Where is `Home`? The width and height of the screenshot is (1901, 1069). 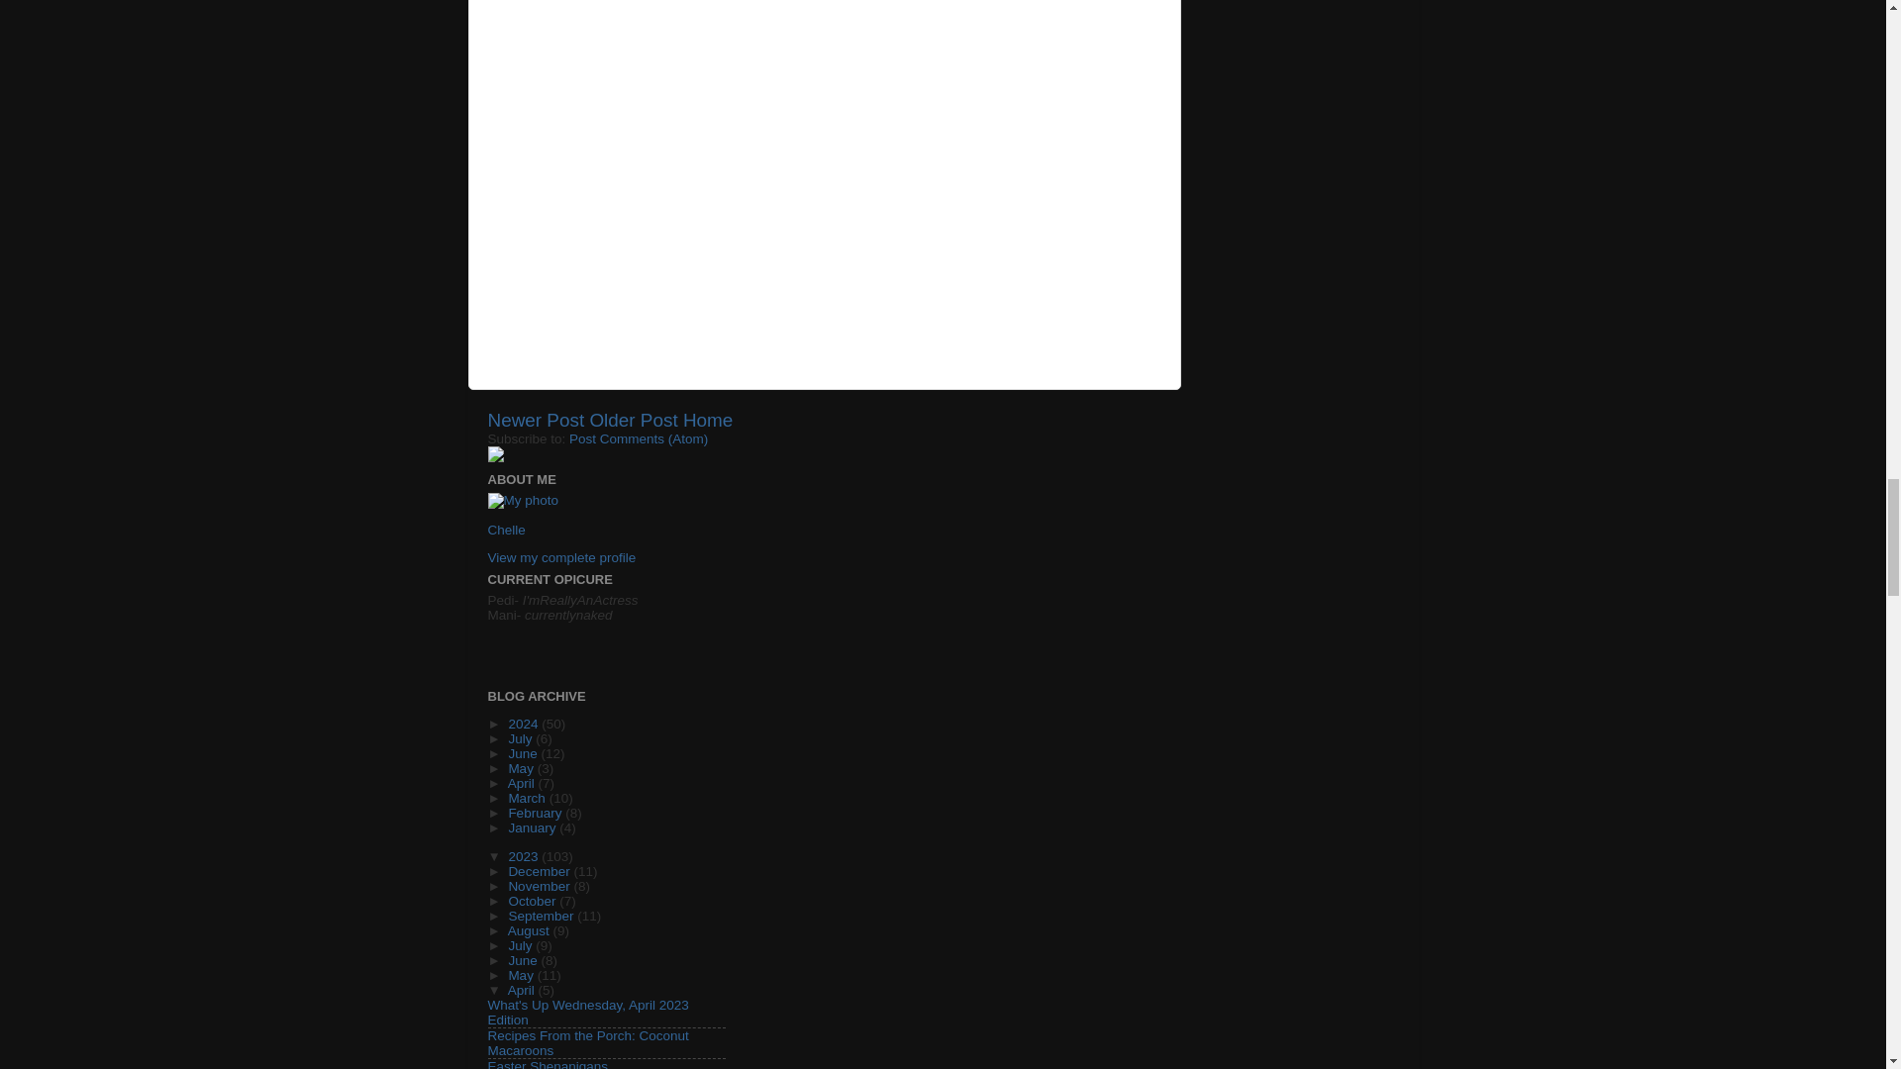
Home is located at coordinates (707, 420).